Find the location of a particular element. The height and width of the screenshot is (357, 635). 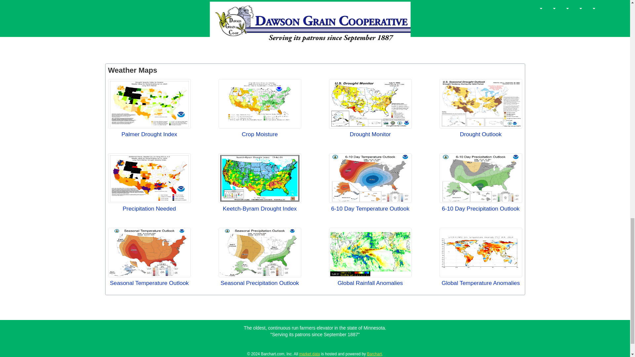

6-10 Day Precipitation Outlook is located at coordinates (481, 178).